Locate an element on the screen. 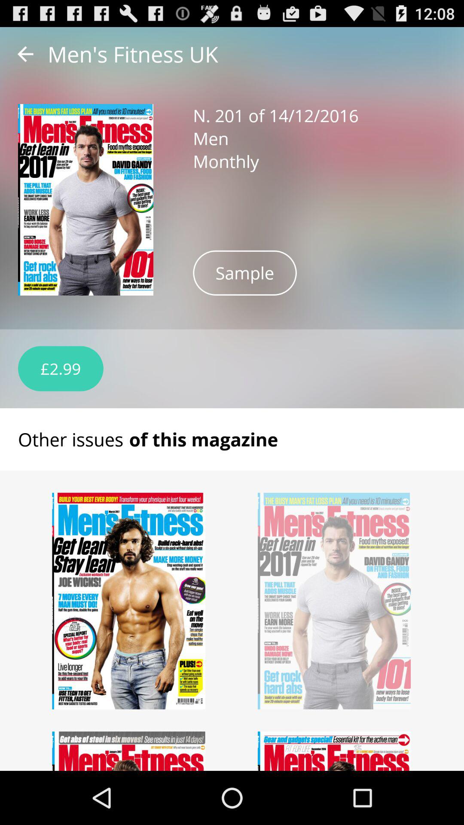  go back is located at coordinates (25, 54).